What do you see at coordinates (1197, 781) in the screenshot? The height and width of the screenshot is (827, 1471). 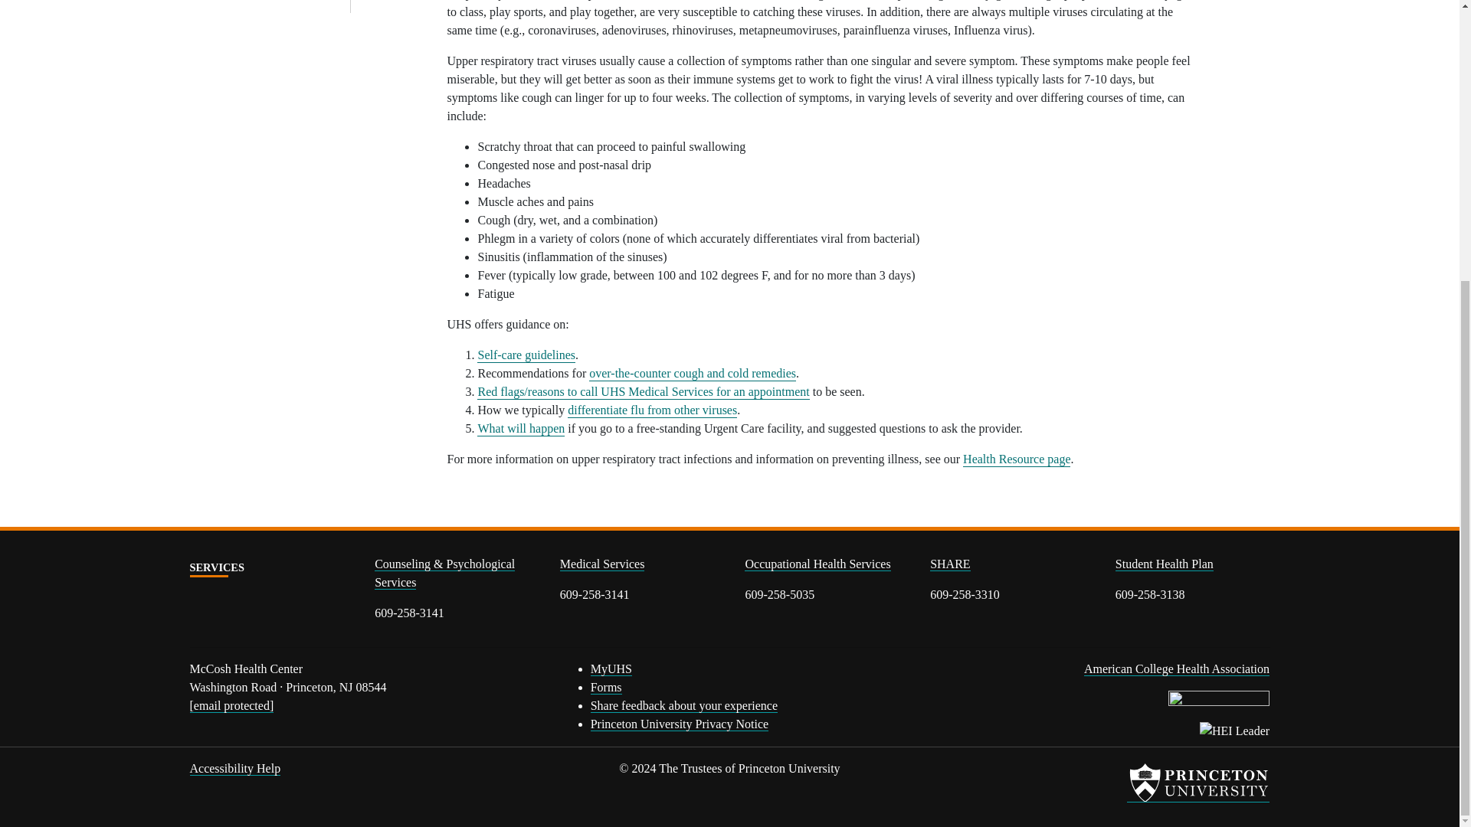 I see `Princeton University` at bounding box center [1197, 781].